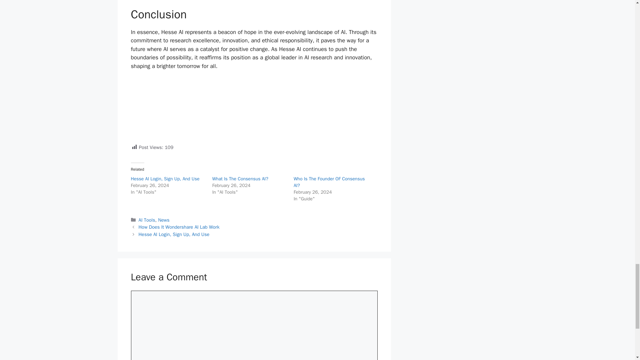  I want to click on AI Tools, so click(147, 220).